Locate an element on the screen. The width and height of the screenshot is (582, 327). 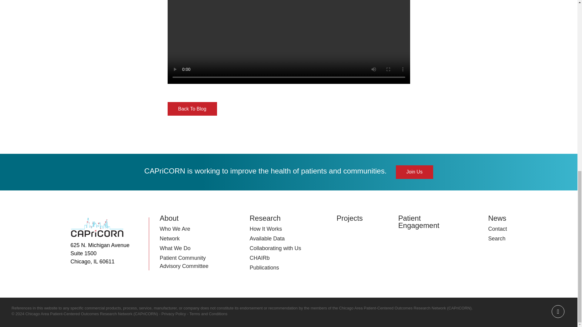
CAPriCORN is located at coordinates (97, 228).